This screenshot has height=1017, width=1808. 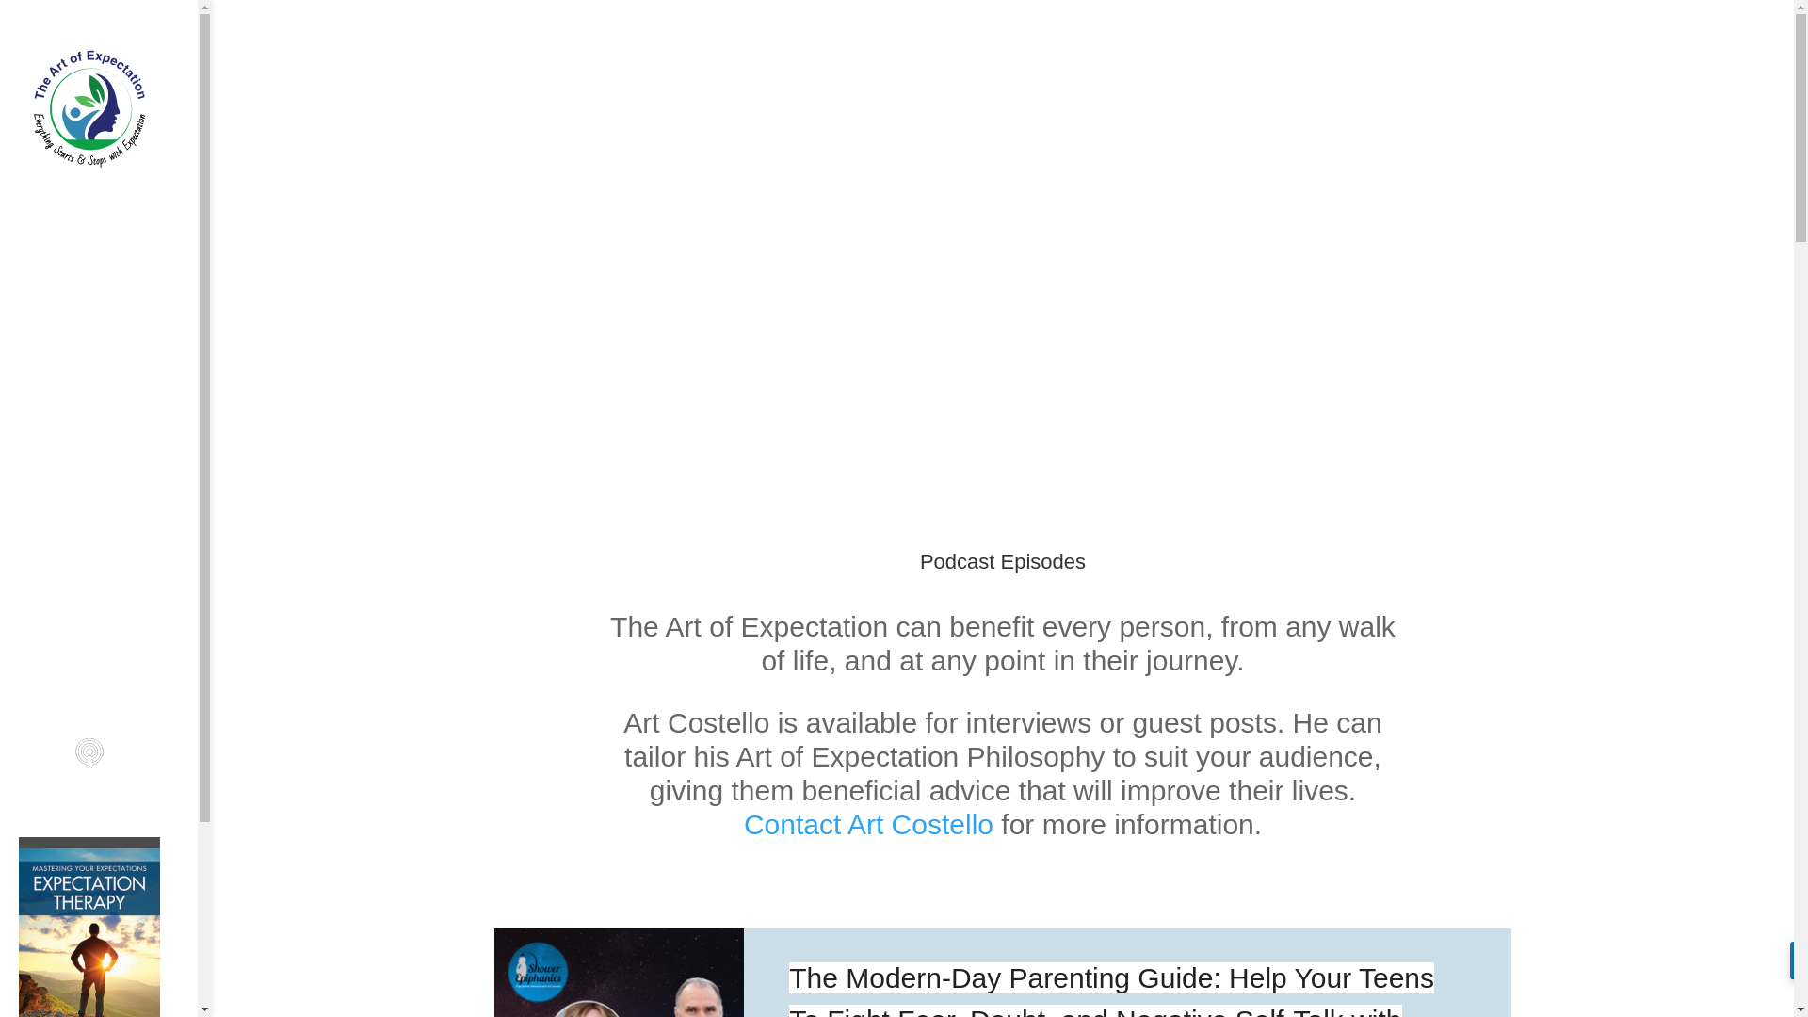 I want to click on Motivational Speaking, so click(x=107, y=431).